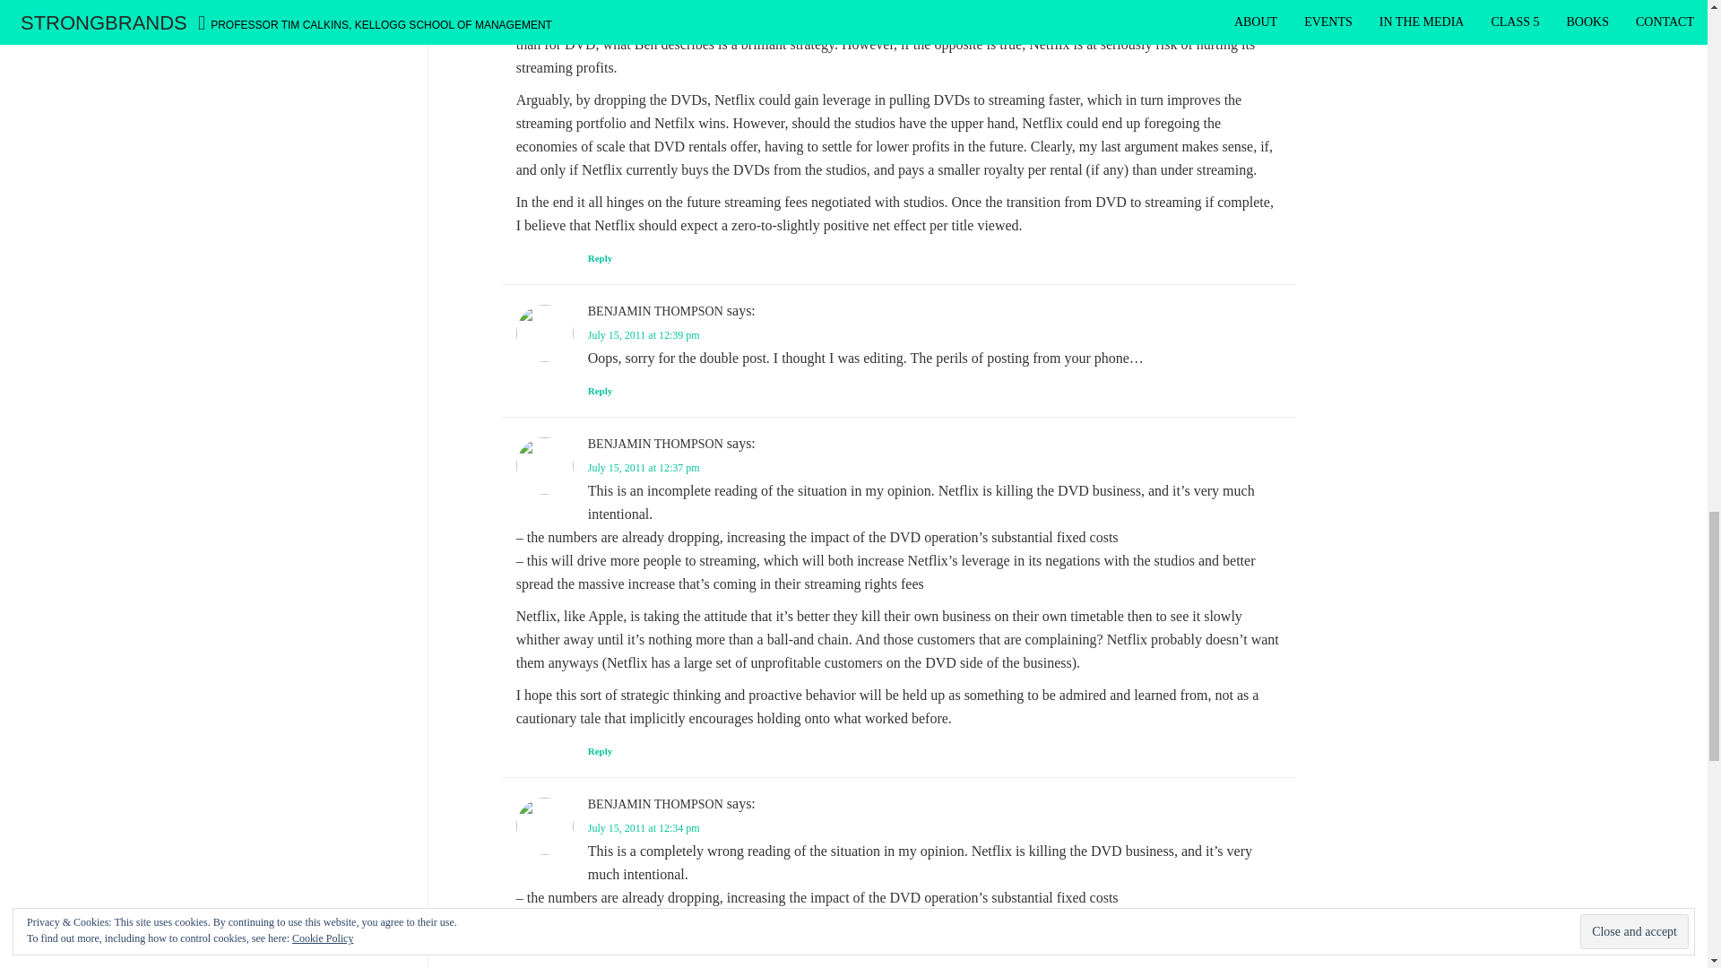 The height and width of the screenshot is (968, 1721). I want to click on Reply, so click(601, 390).